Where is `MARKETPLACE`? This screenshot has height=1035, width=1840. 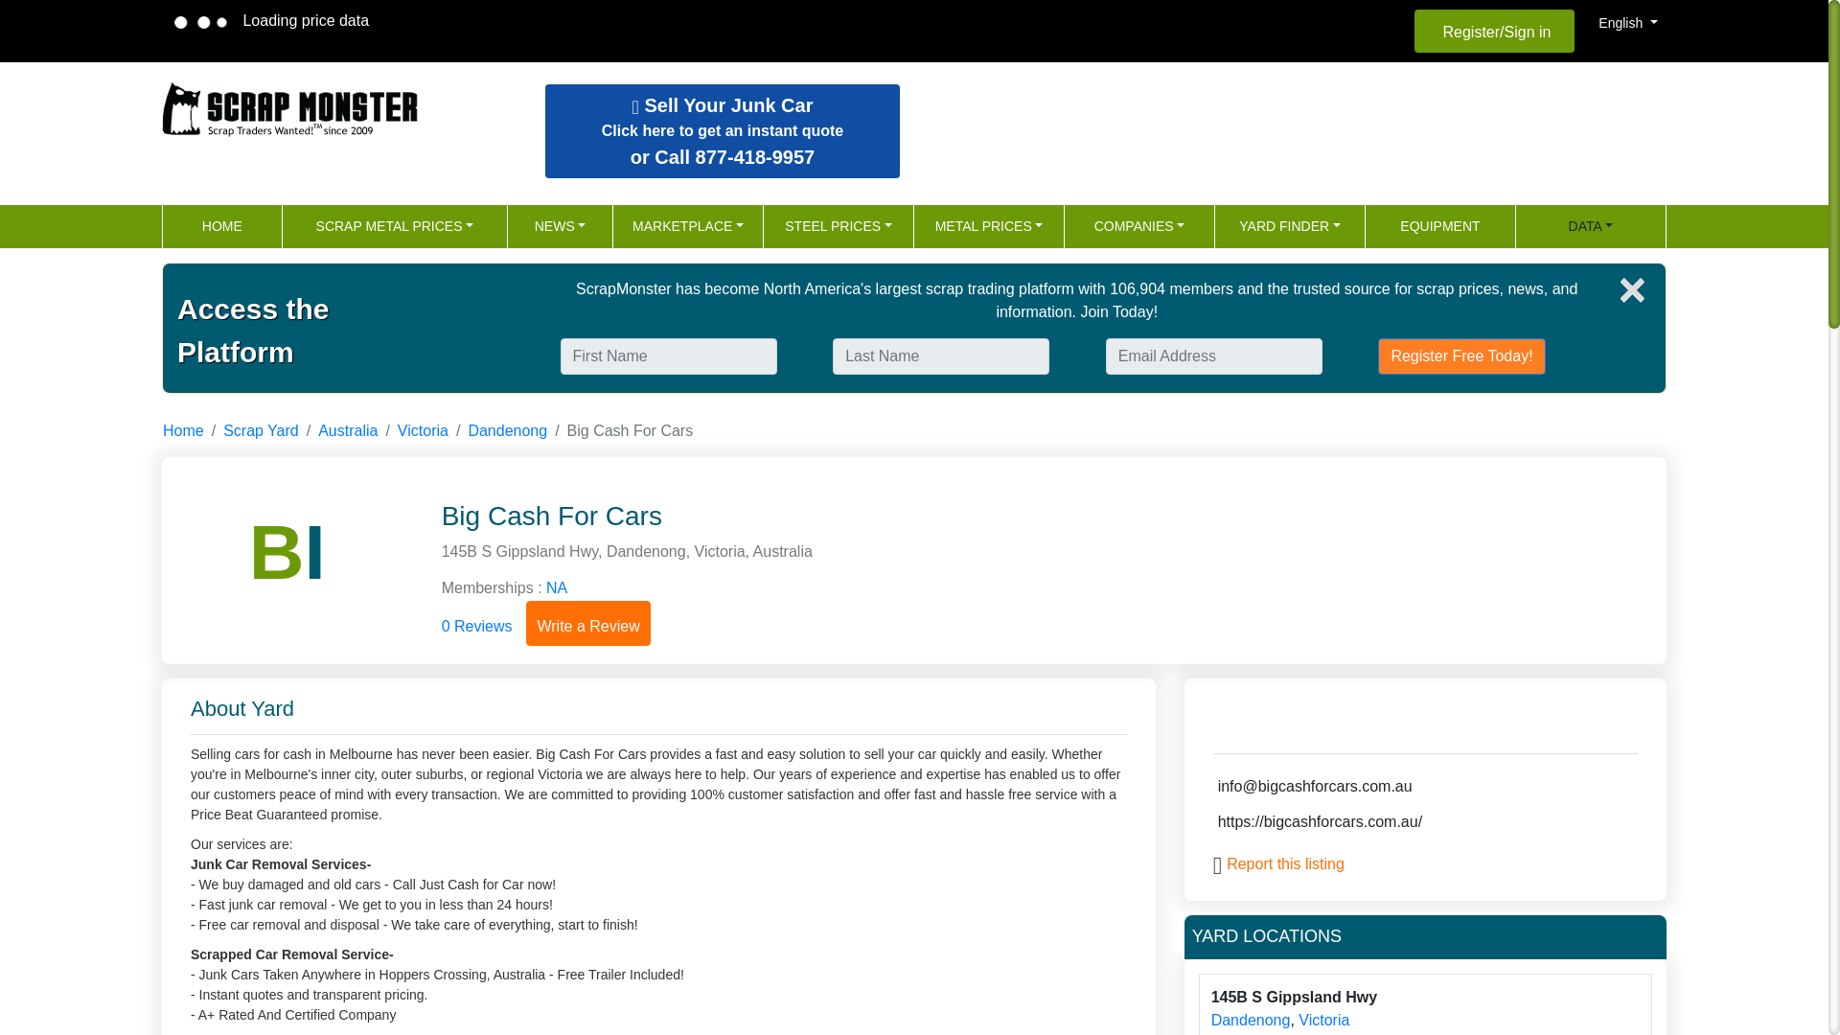
MARKETPLACE is located at coordinates (989, 226).